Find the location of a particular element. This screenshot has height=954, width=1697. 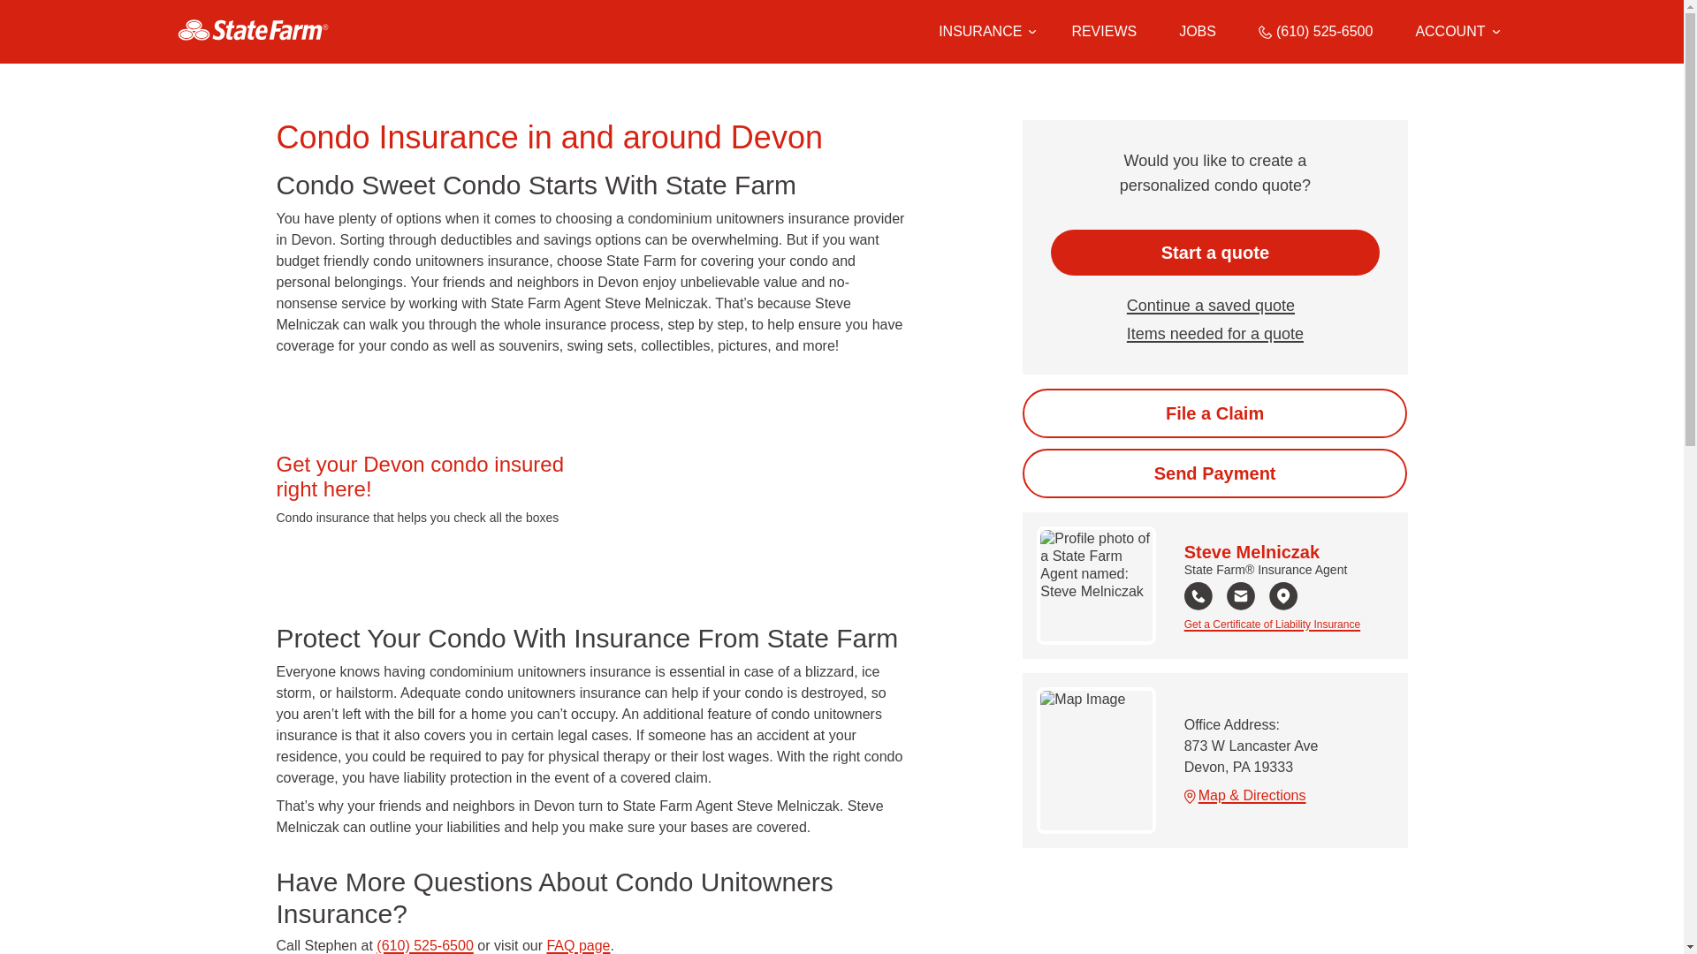

JOBS is located at coordinates (1198, 32).